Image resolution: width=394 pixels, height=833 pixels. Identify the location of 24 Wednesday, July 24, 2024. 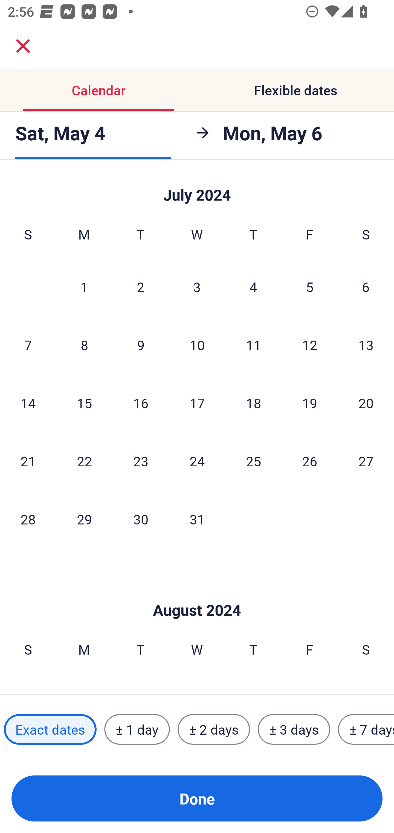
(197, 461).